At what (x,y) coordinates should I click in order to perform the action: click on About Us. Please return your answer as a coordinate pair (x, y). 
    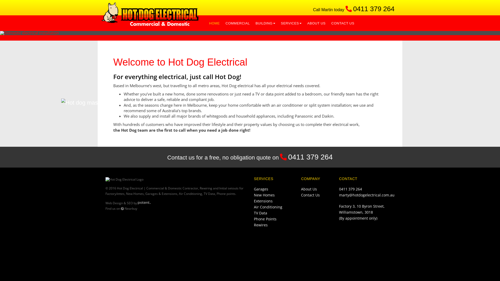
    Looking at the image, I should click on (309, 189).